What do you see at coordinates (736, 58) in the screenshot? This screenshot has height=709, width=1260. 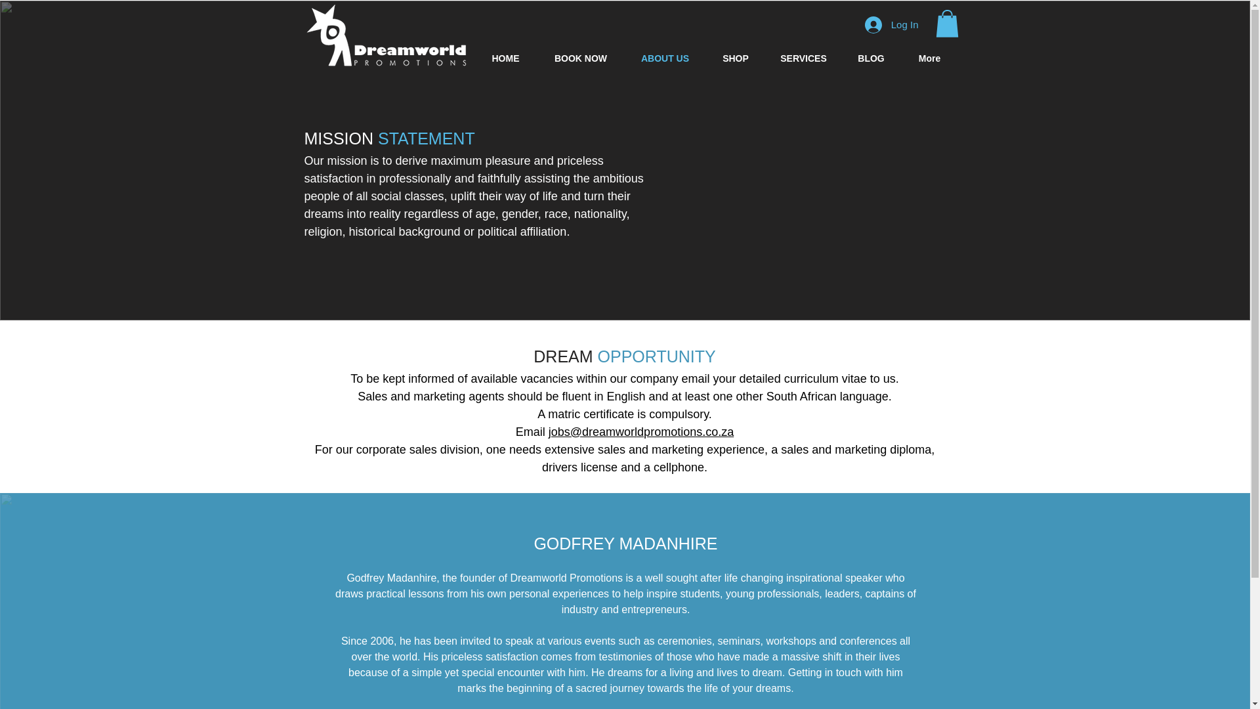 I see `SHOP` at bounding box center [736, 58].